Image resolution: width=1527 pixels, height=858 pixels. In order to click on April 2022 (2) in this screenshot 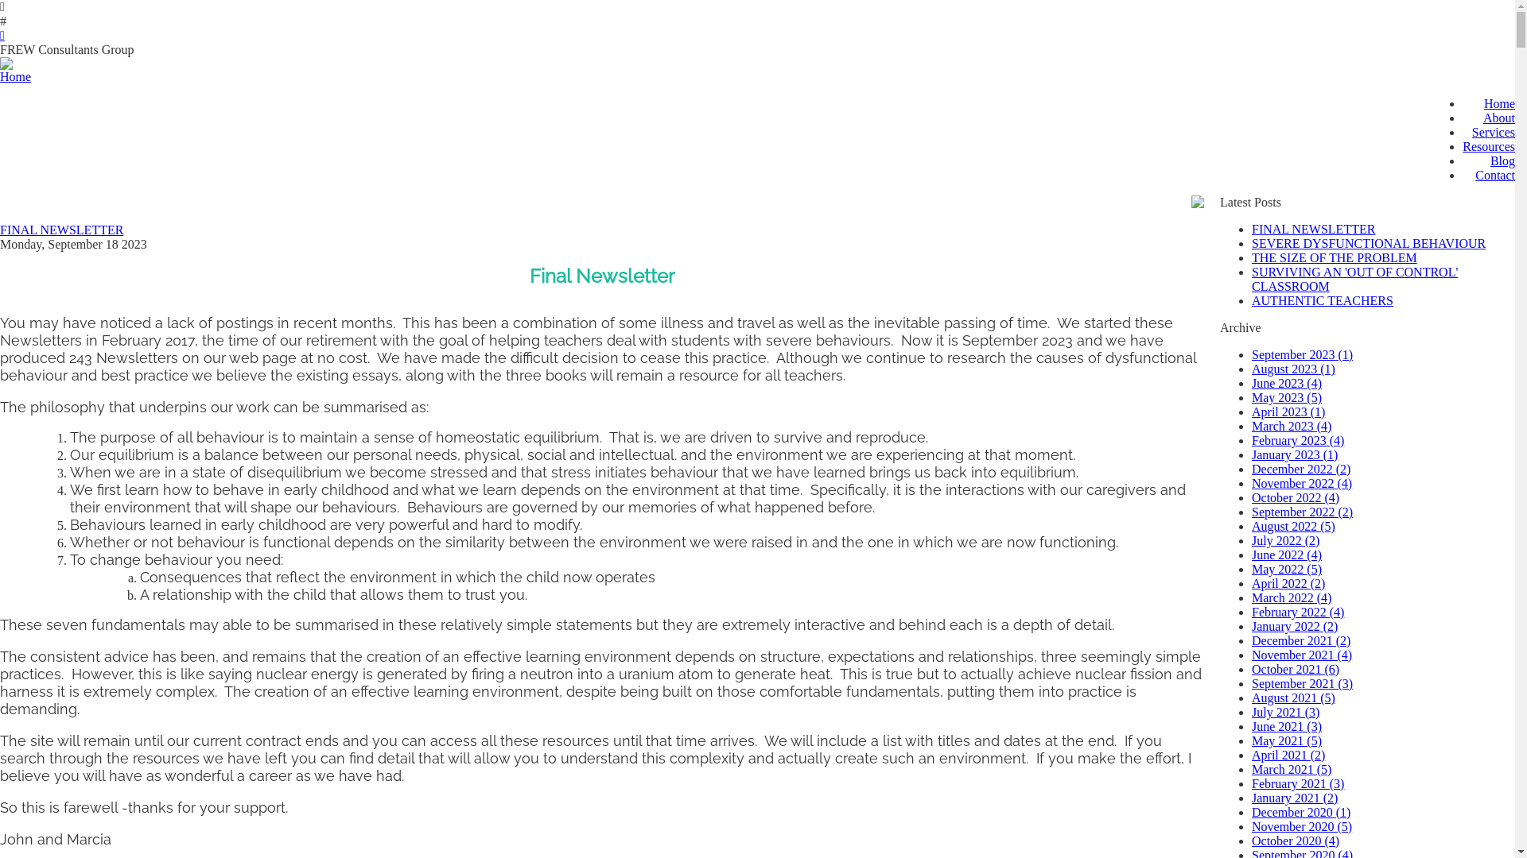, I will do `click(1288, 583)`.